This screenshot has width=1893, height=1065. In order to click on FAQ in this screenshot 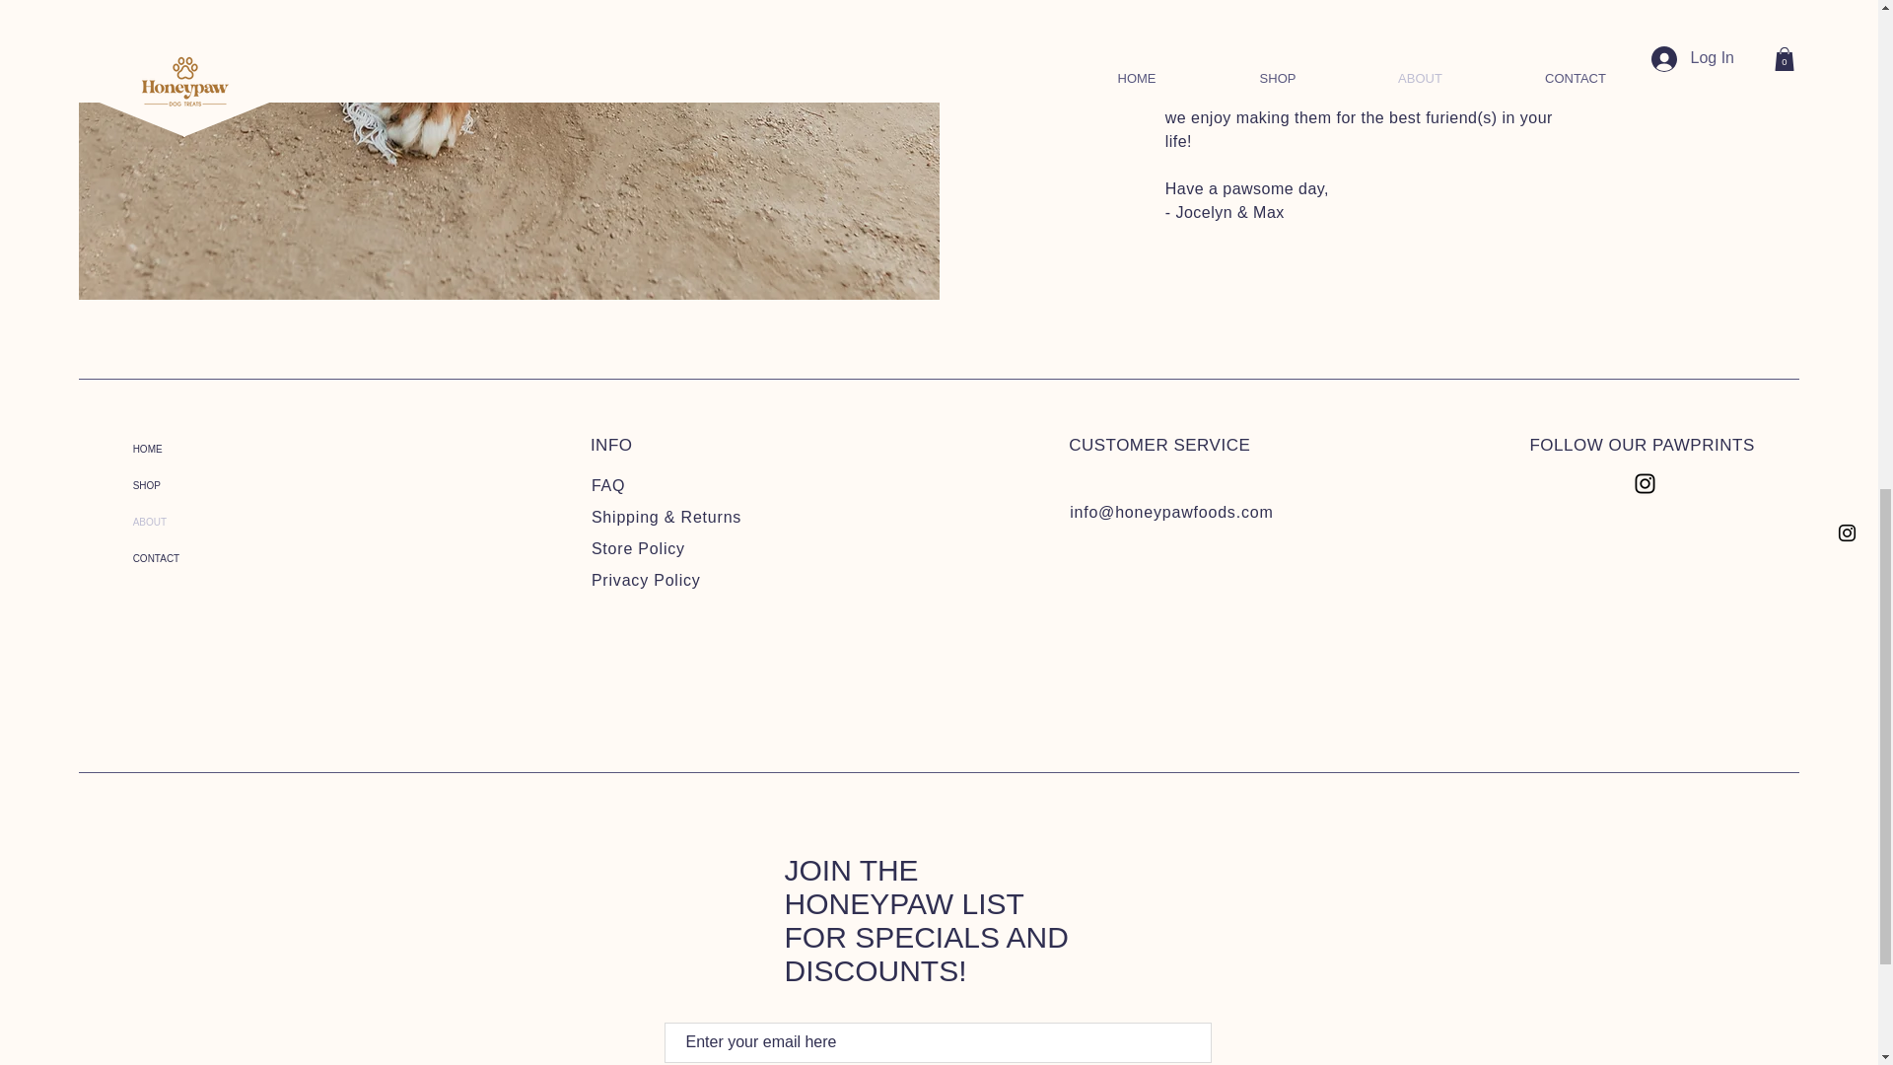, I will do `click(607, 485)`.